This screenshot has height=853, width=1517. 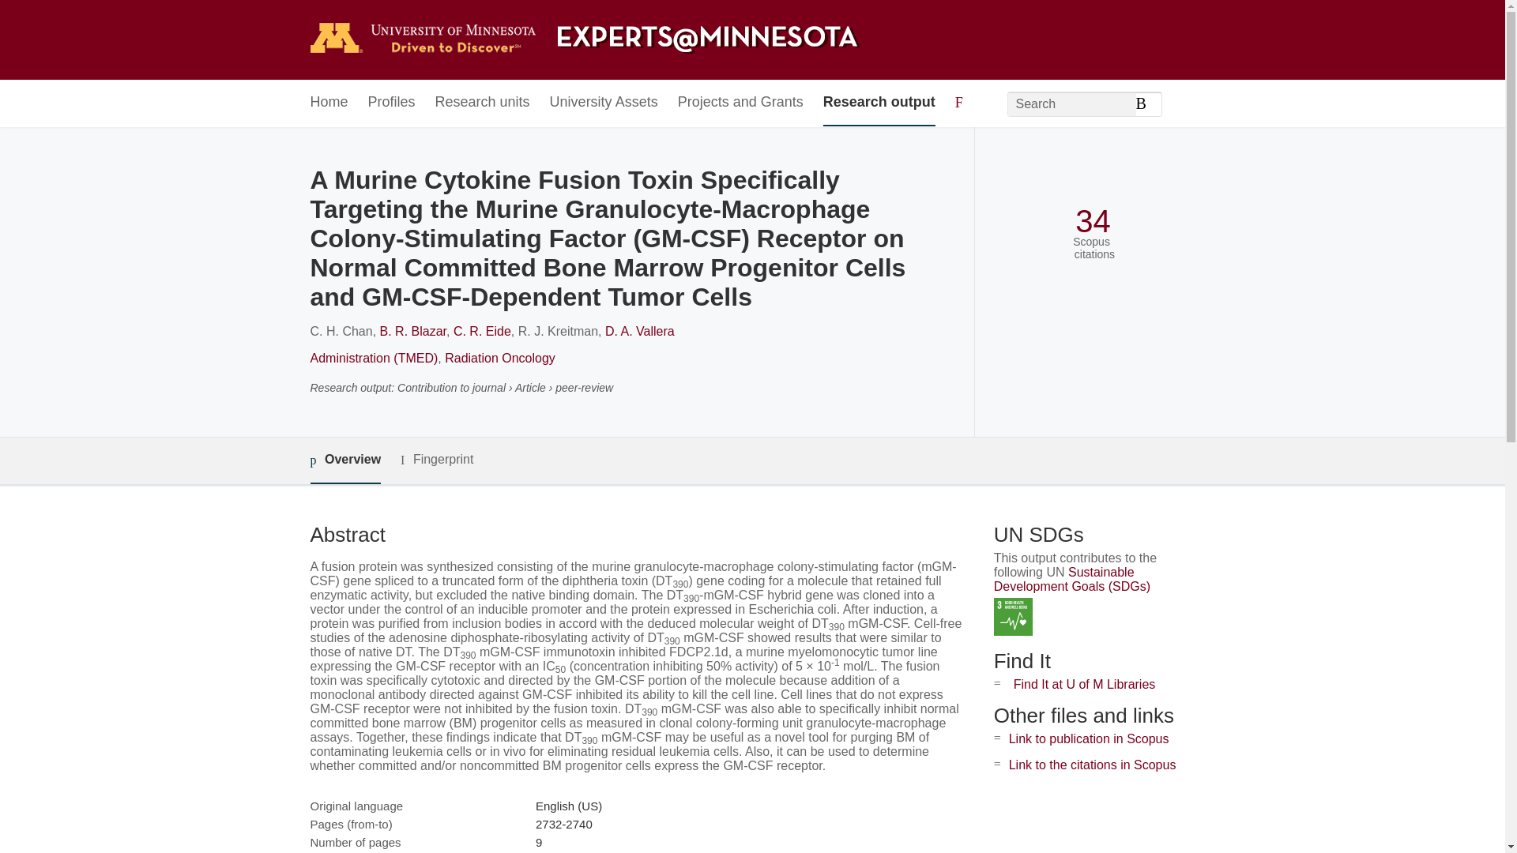 I want to click on Radiation Oncology, so click(x=499, y=358).